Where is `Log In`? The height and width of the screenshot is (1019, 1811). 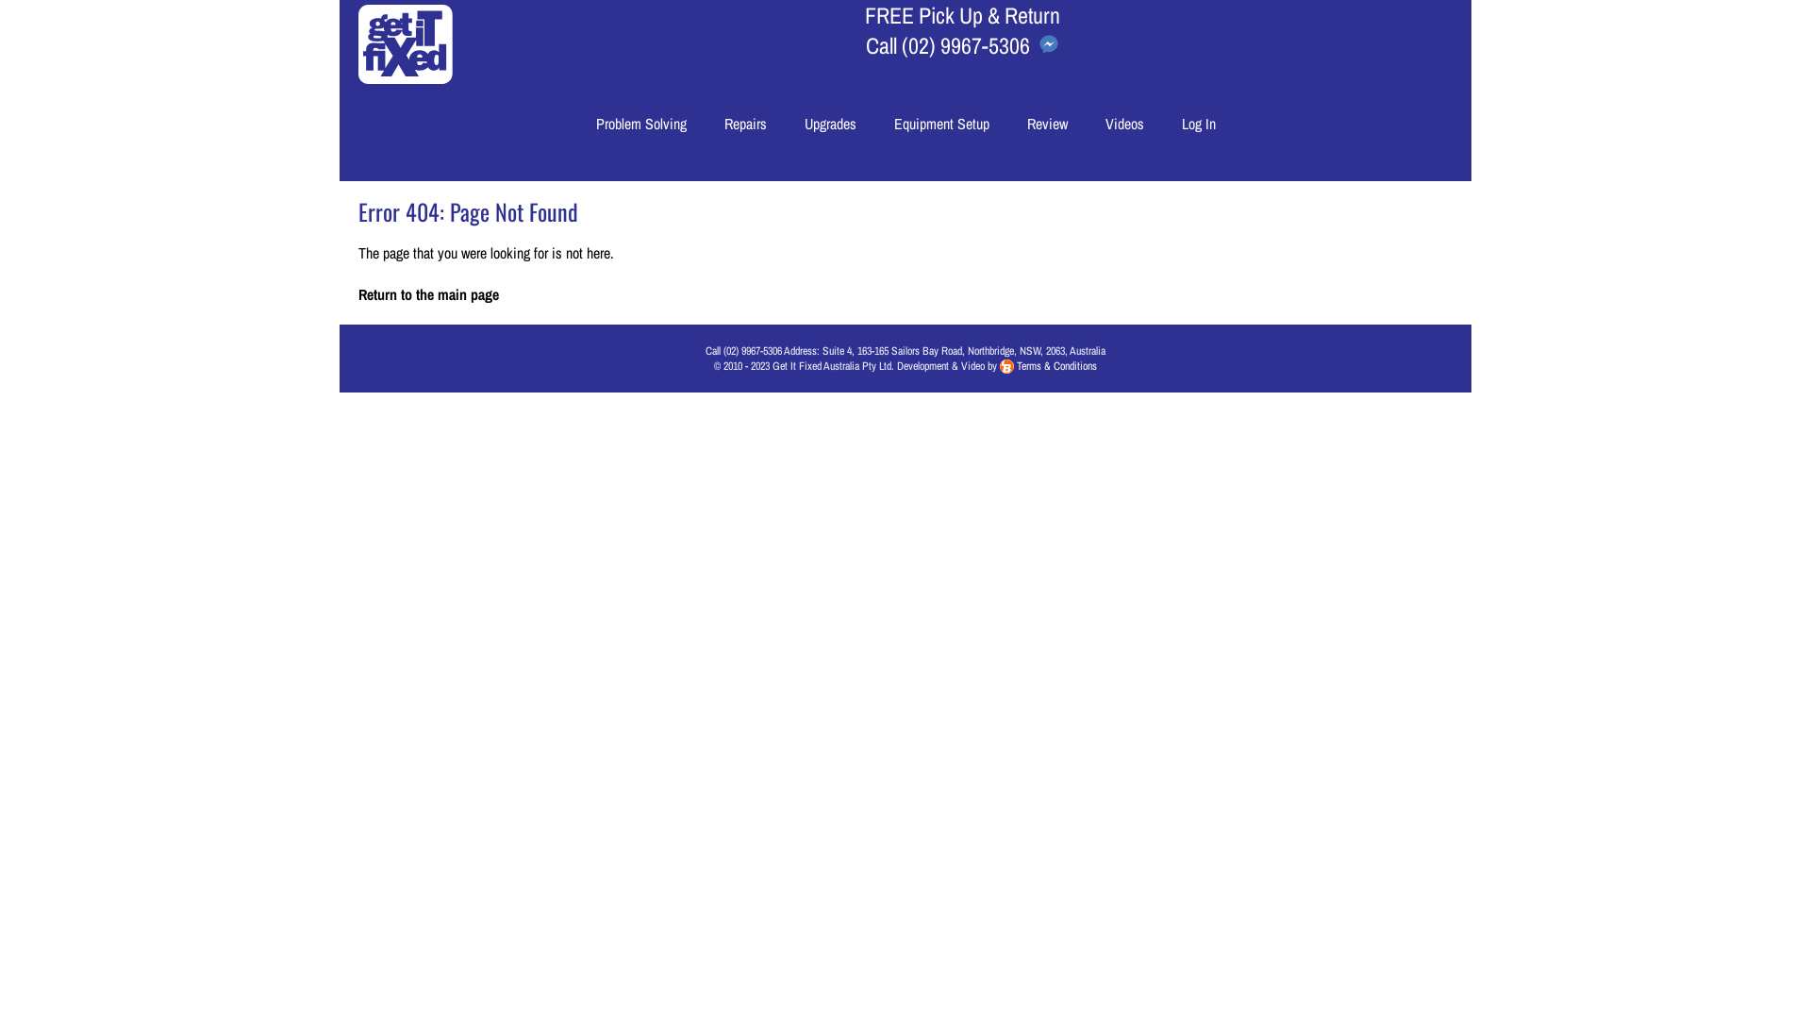
Log In is located at coordinates (1198, 124).